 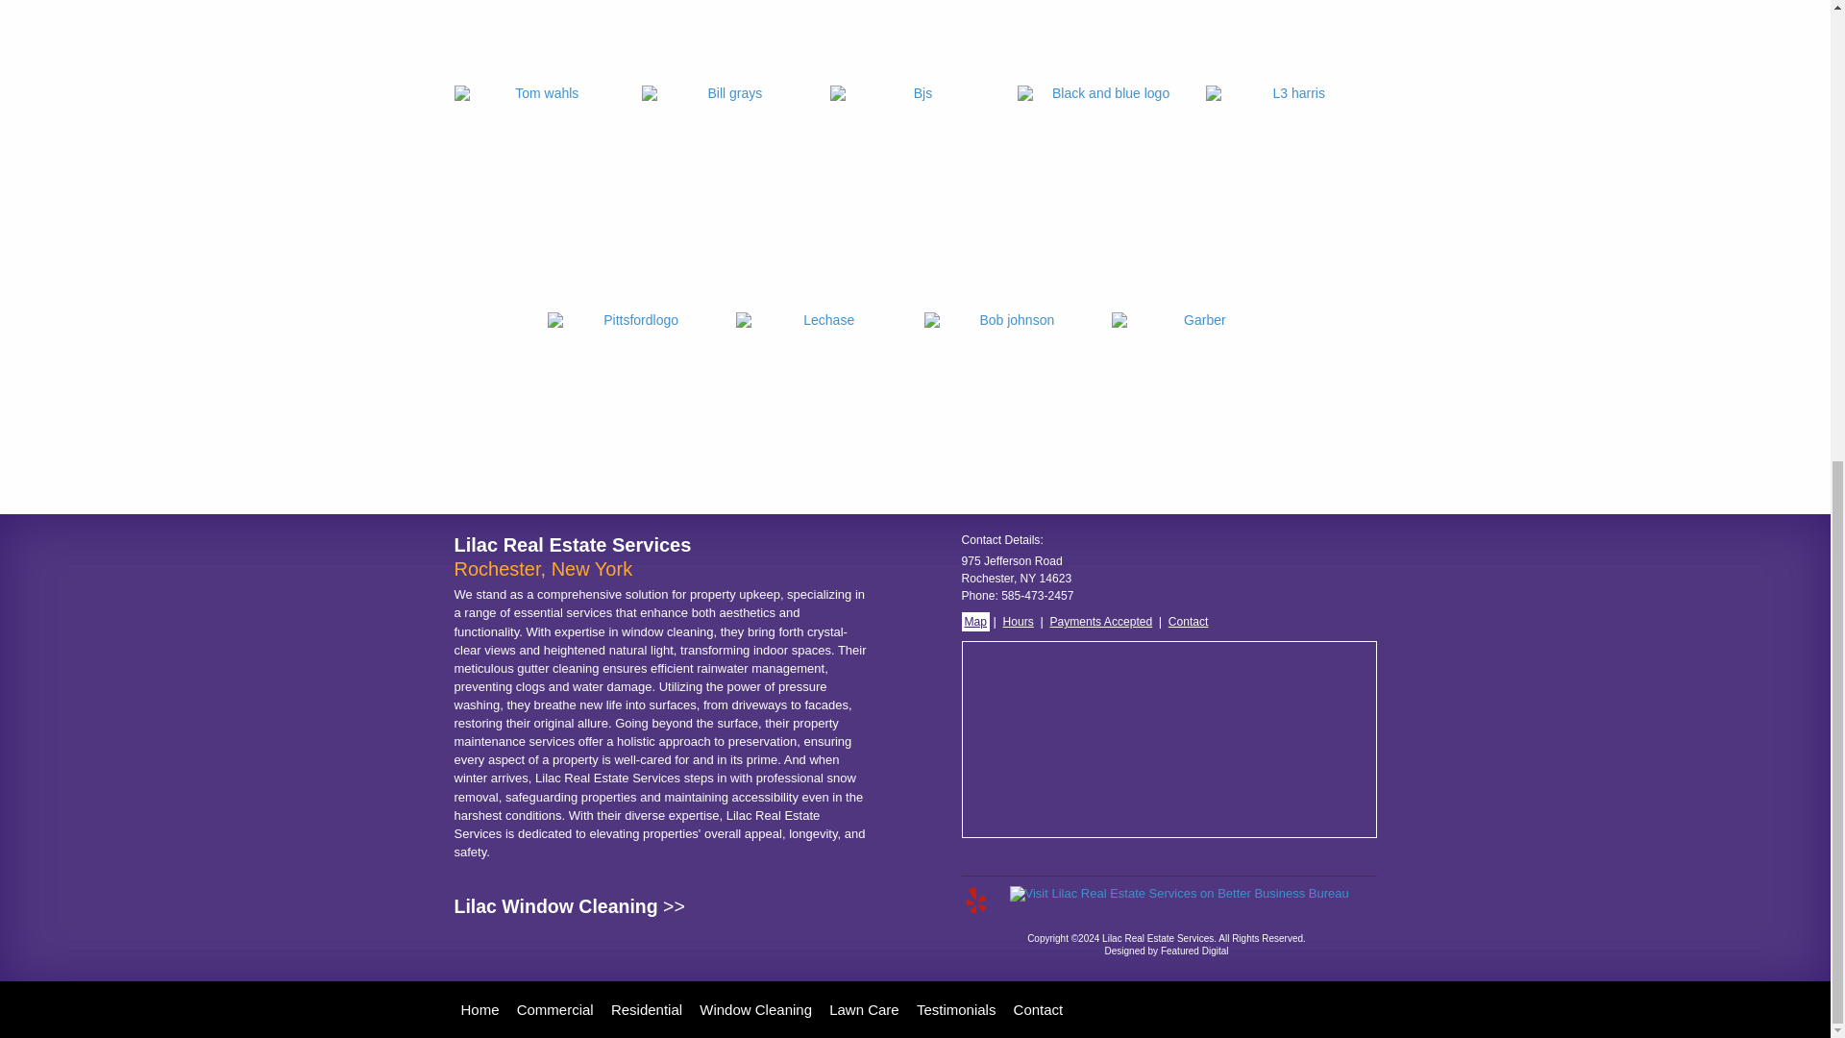 I want to click on Lilac Window Cleaning, so click(x=555, y=905).